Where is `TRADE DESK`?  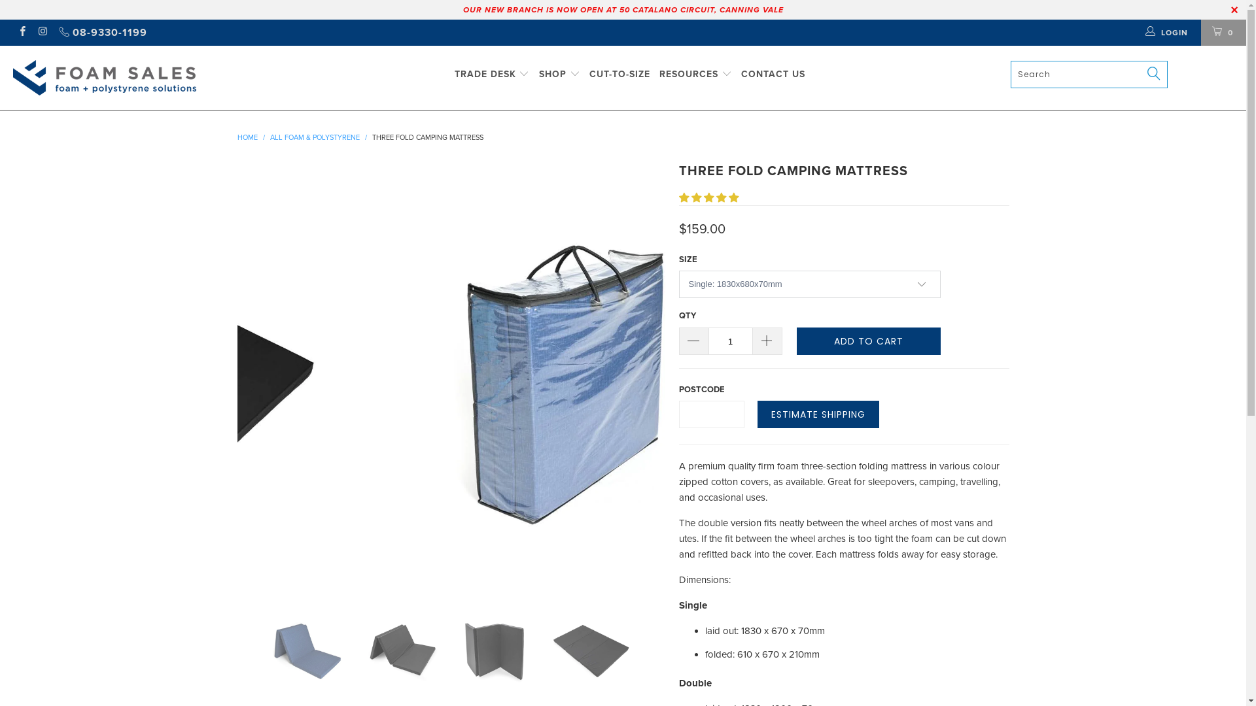
TRADE DESK is located at coordinates (492, 75).